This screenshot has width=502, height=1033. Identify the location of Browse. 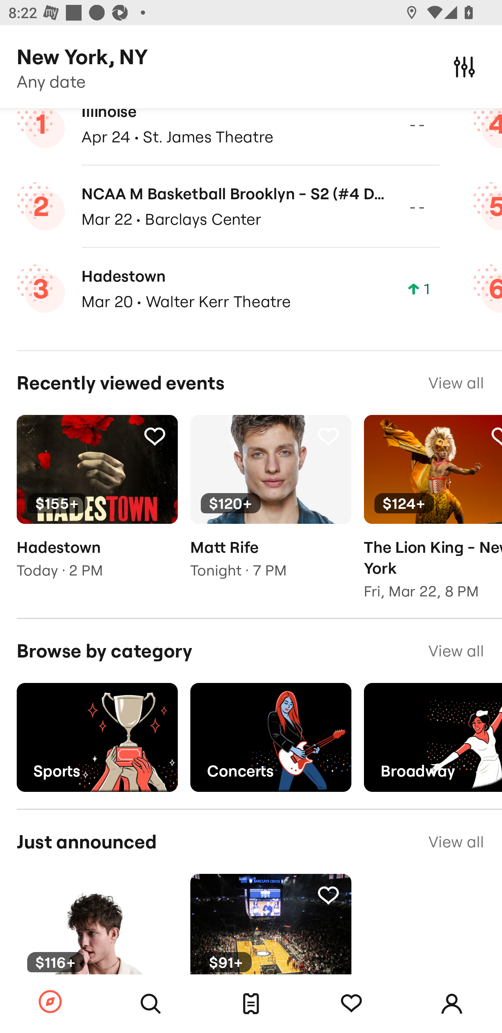
(50, 1002).